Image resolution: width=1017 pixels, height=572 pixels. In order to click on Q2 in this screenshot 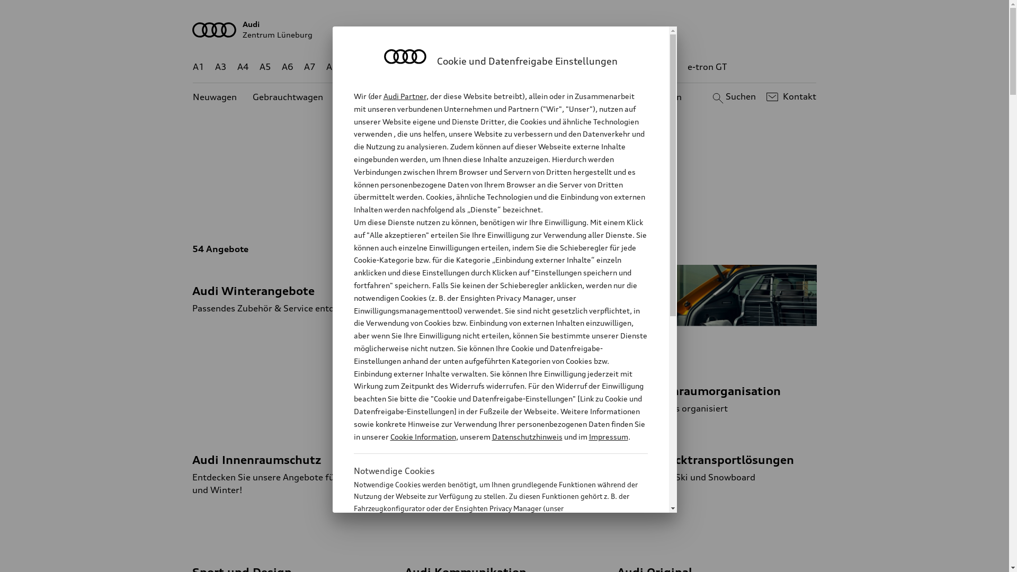, I will do `click(355, 67)`.